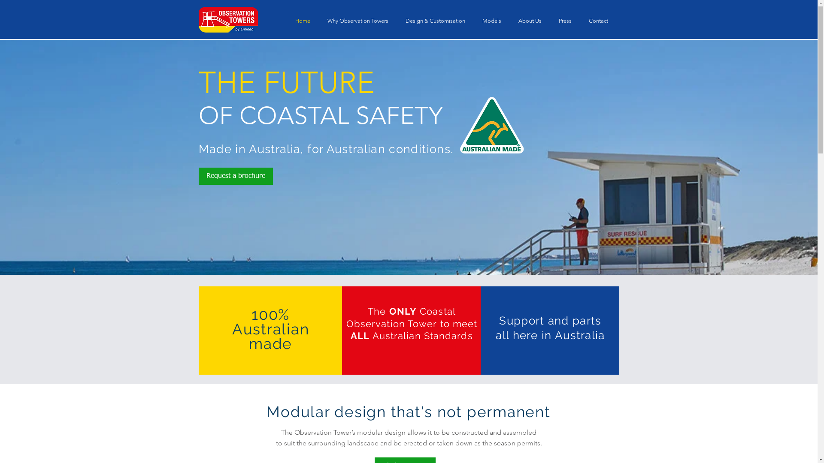  I want to click on Models, so click(492, 21).